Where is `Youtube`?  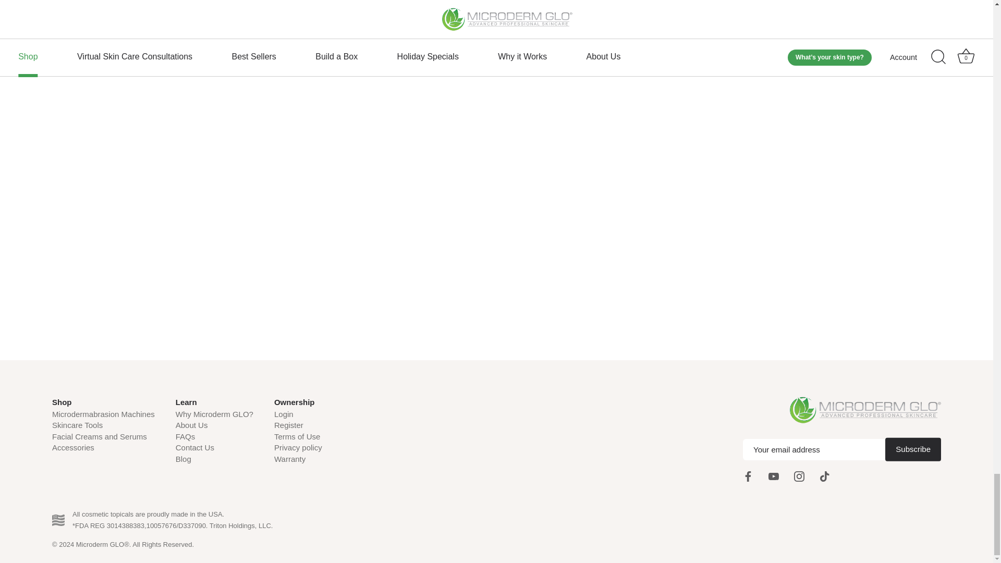 Youtube is located at coordinates (774, 476).